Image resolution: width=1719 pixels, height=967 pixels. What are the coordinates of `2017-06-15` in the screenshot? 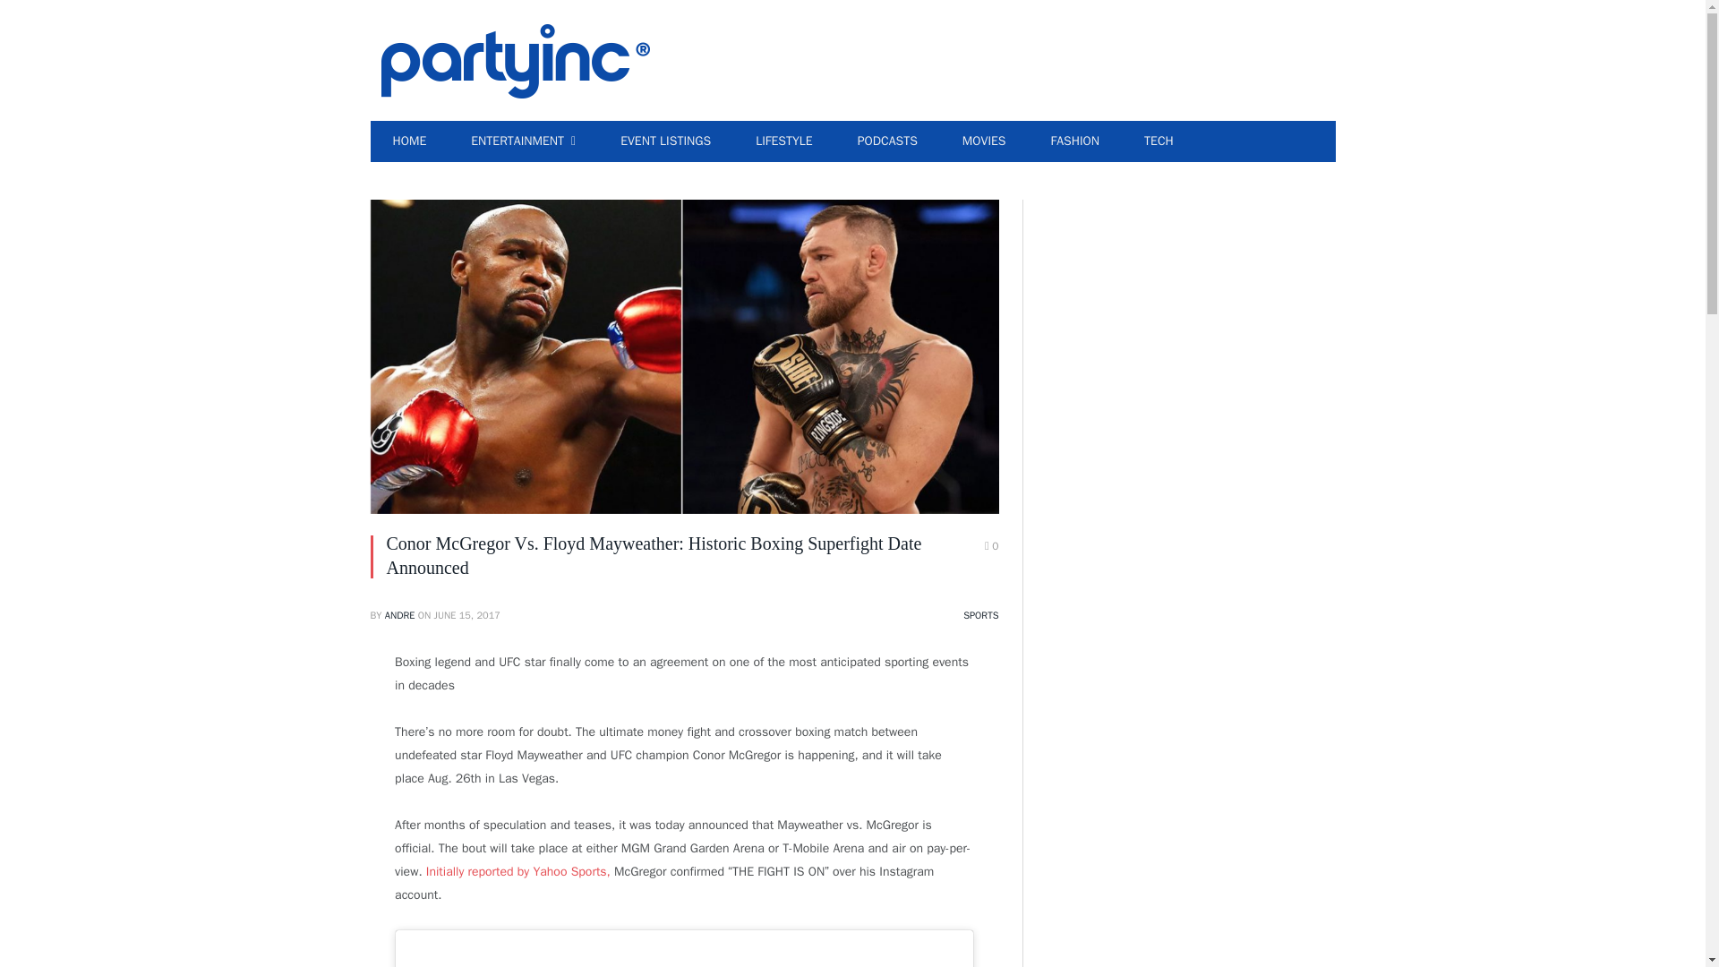 It's located at (467, 615).